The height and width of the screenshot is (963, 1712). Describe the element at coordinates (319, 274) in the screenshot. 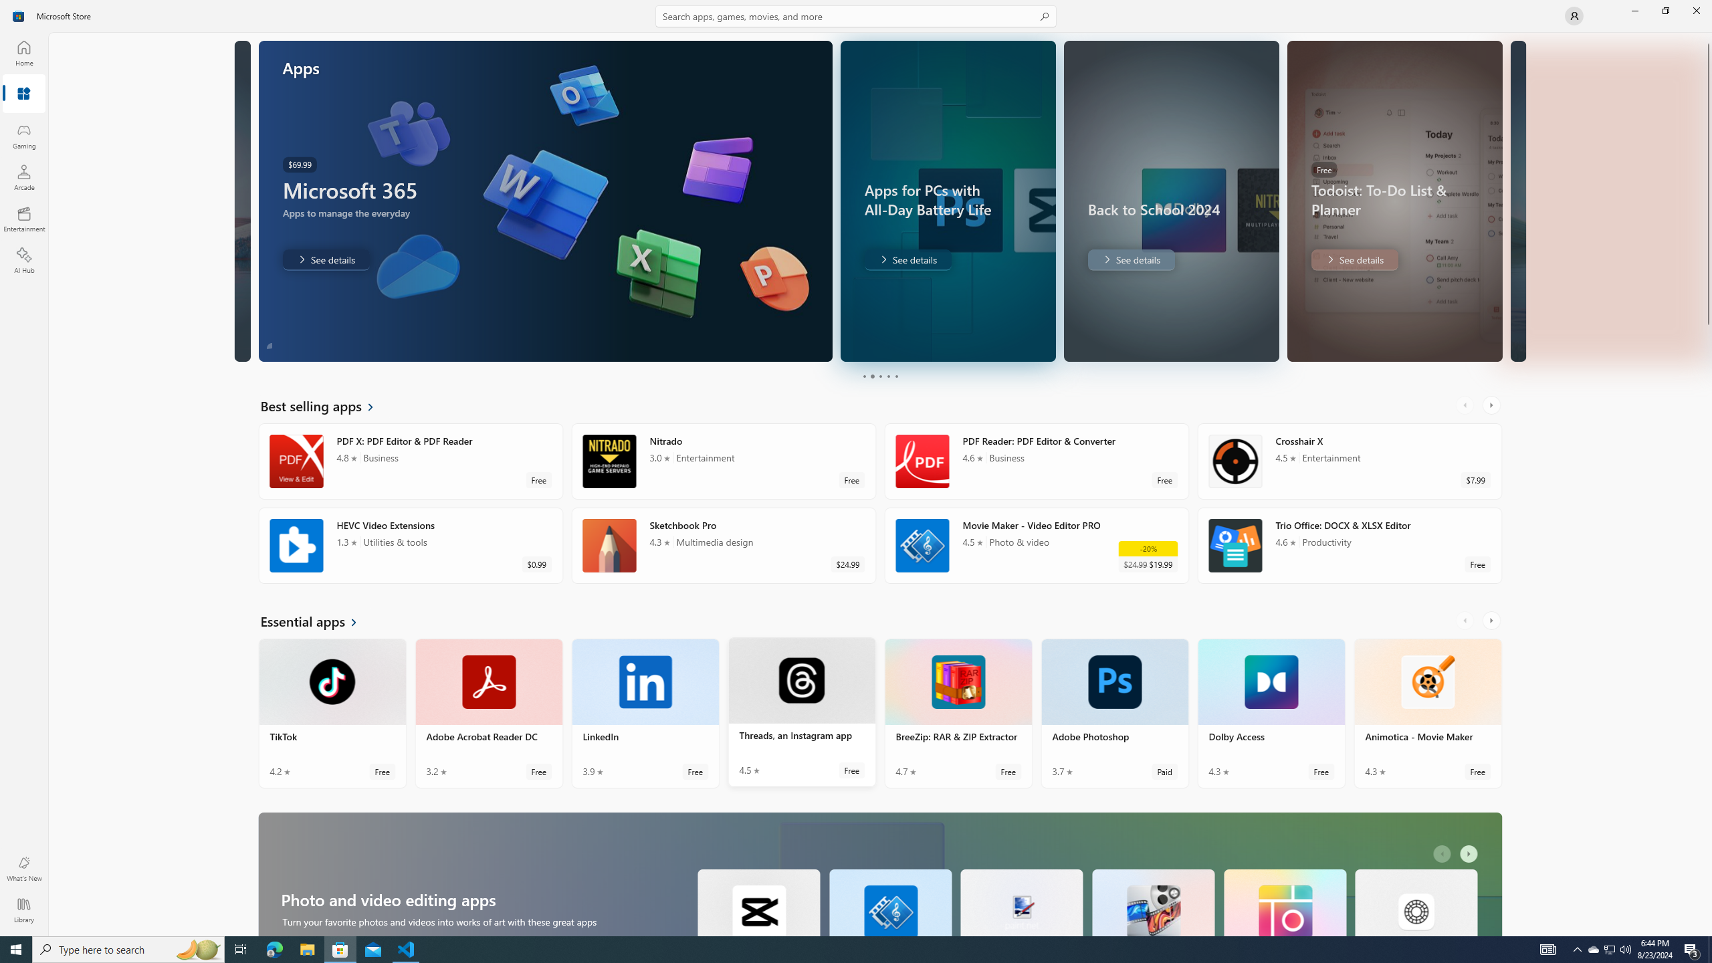

I see `See all  Creativity apps` at that location.